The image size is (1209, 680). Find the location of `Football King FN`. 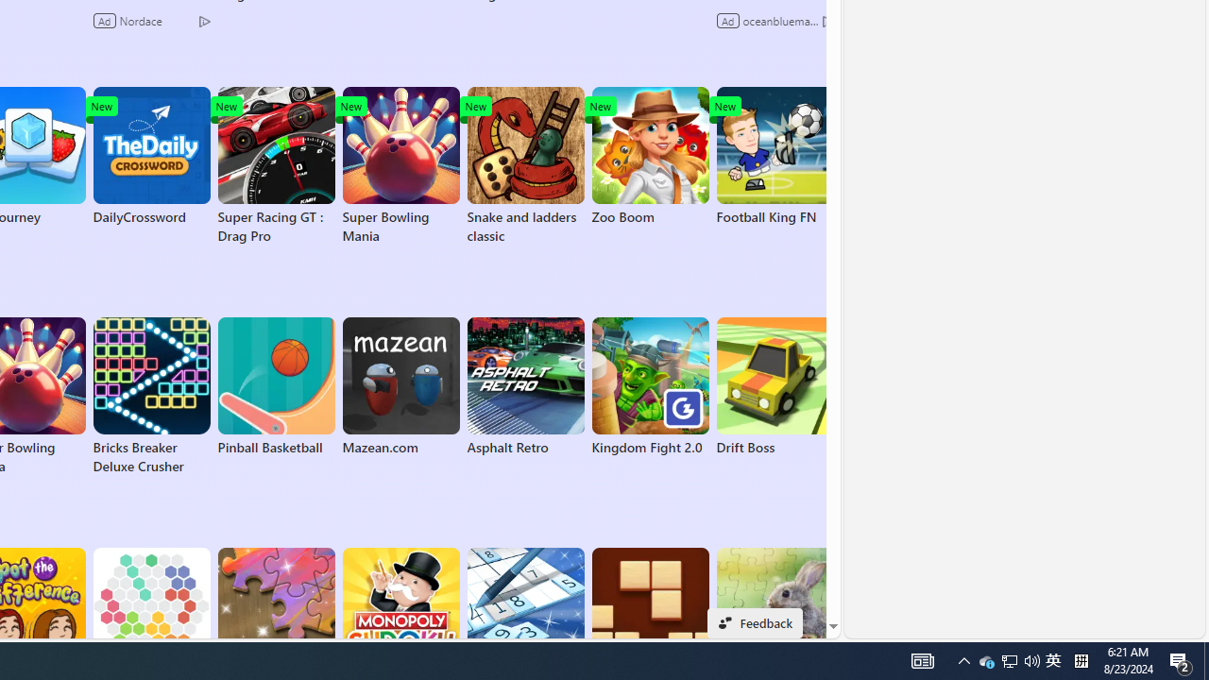

Football King FN is located at coordinates (775, 157).